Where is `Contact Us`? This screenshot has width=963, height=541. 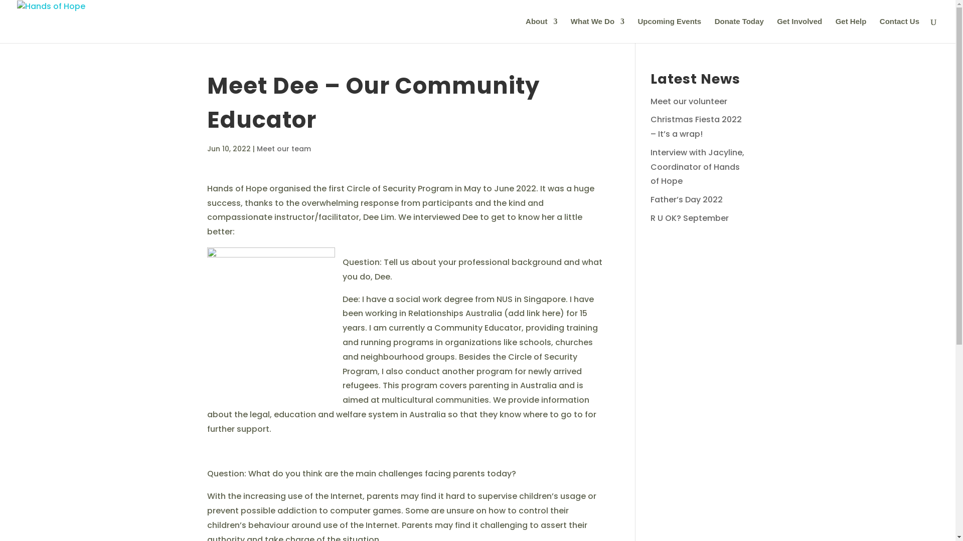 Contact Us is located at coordinates (900, 31).